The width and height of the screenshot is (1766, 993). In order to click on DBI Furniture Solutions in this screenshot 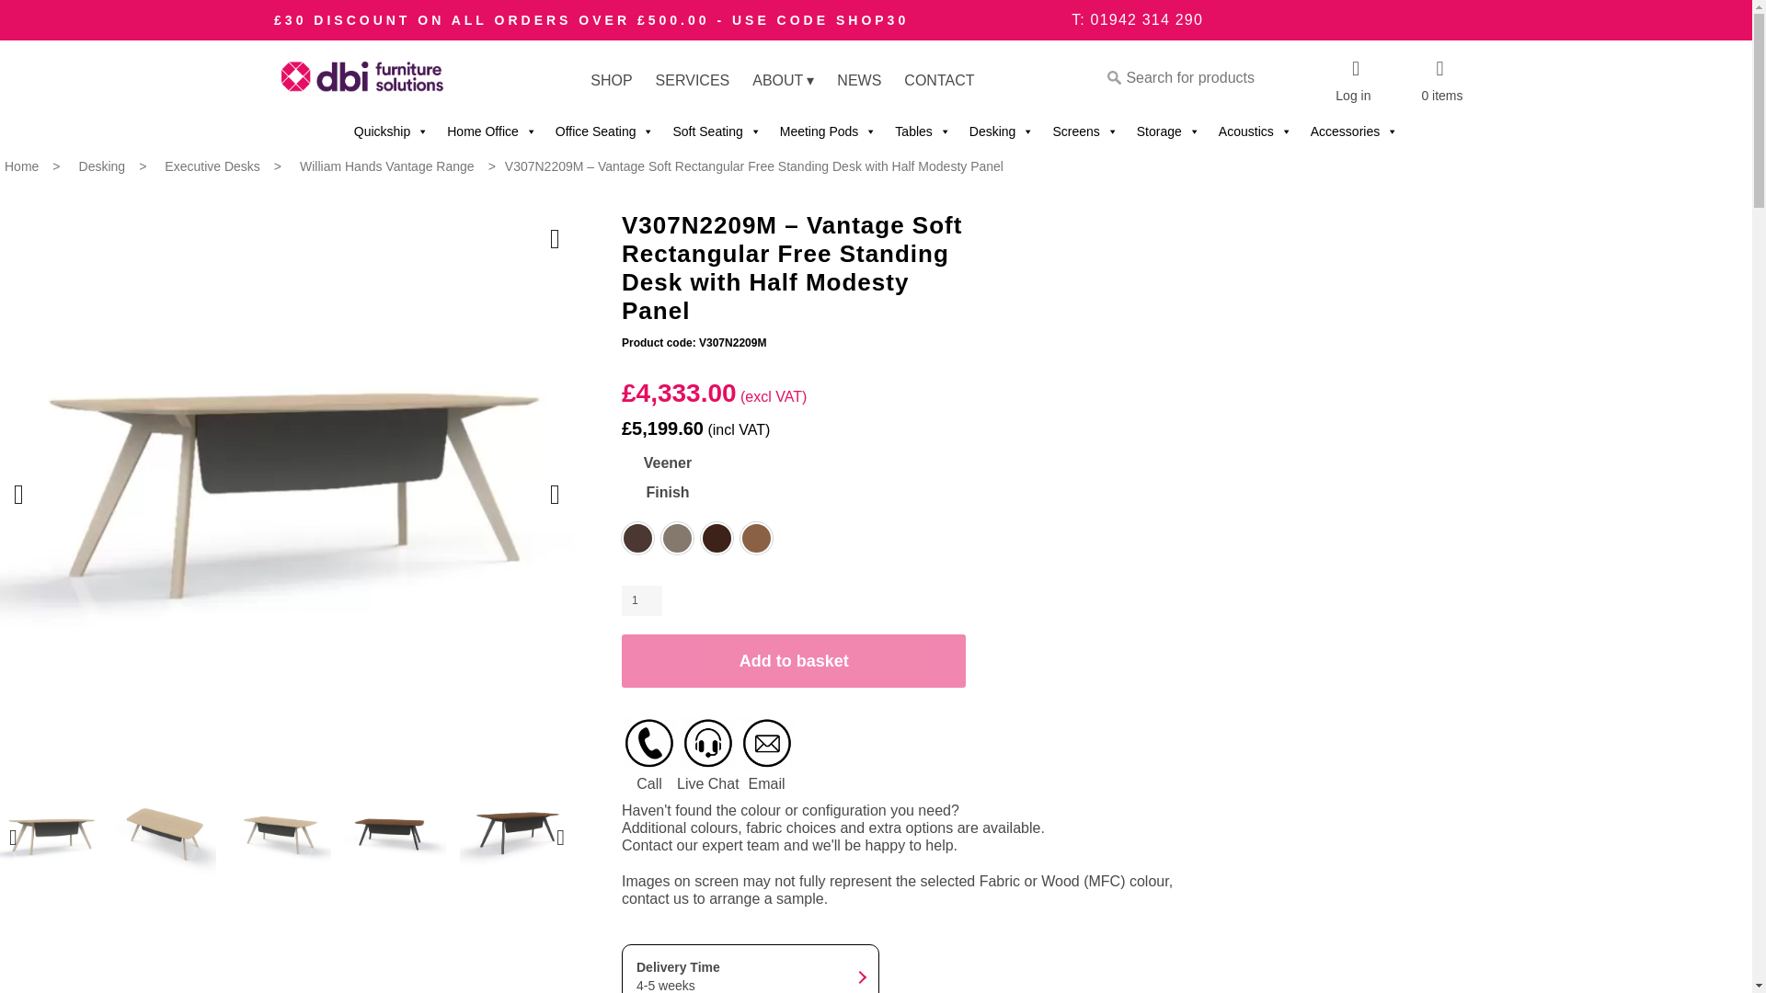, I will do `click(361, 81)`.